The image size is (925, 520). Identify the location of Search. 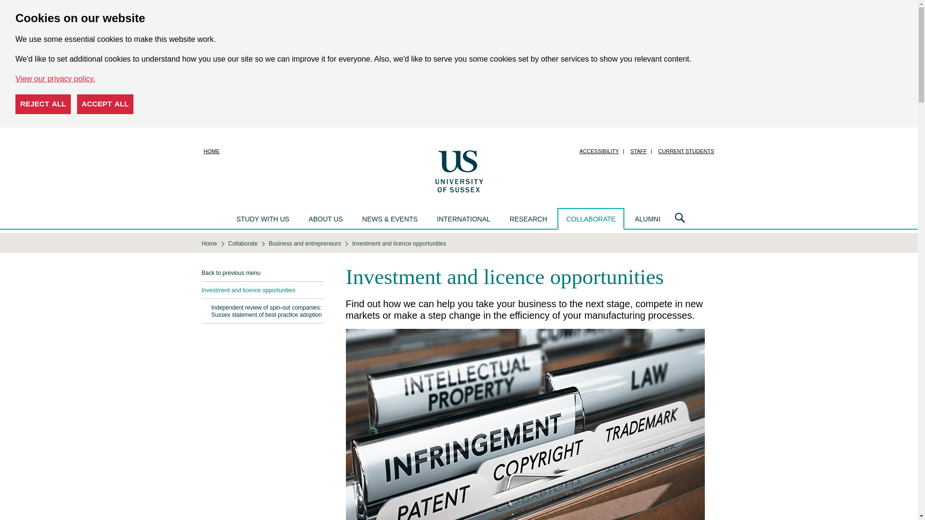
(680, 219).